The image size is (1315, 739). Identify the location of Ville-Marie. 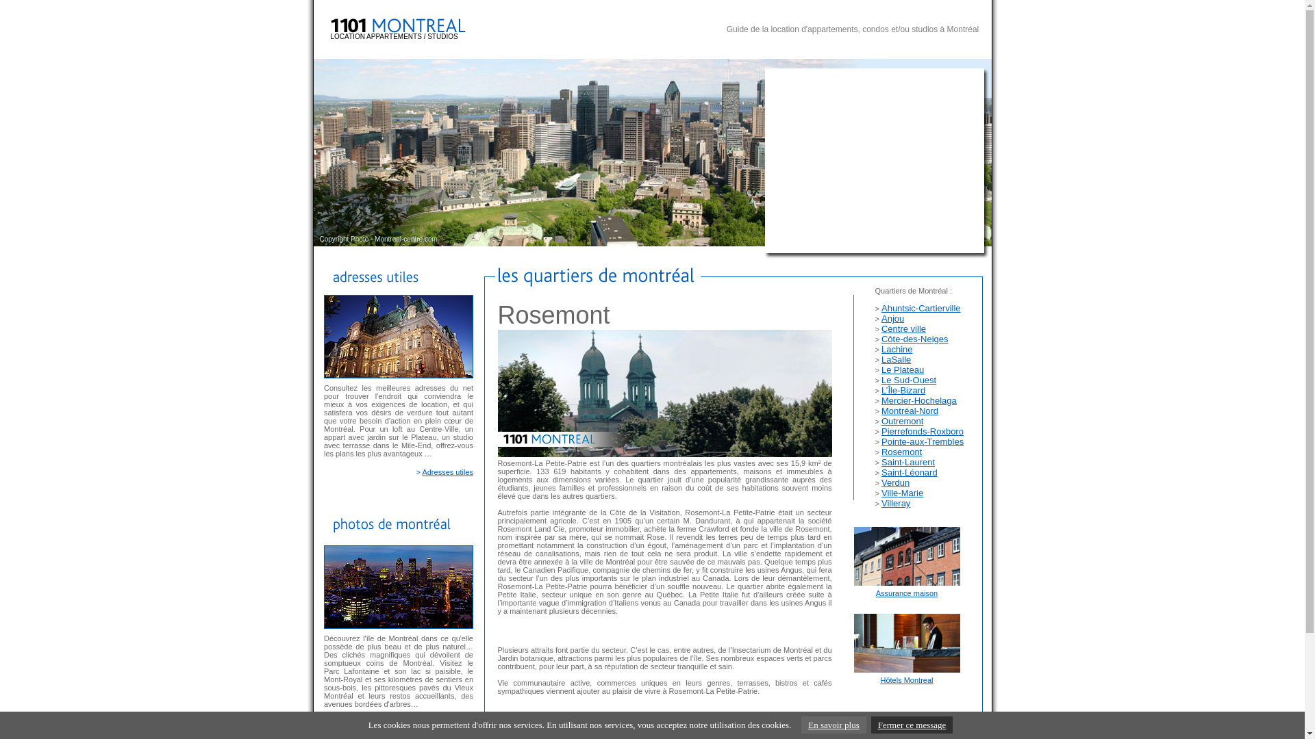
(903, 493).